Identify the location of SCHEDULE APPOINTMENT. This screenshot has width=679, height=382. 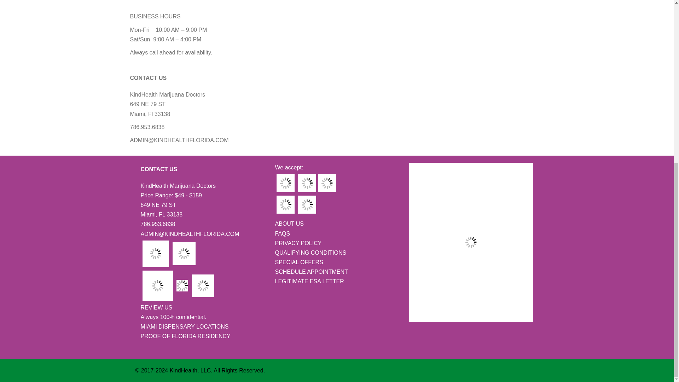
(311, 272).